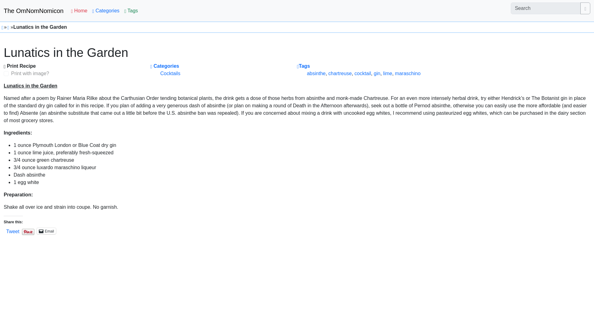 This screenshot has width=594, height=334. What do you see at coordinates (105, 11) in the screenshot?
I see `Categories` at bounding box center [105, 11].